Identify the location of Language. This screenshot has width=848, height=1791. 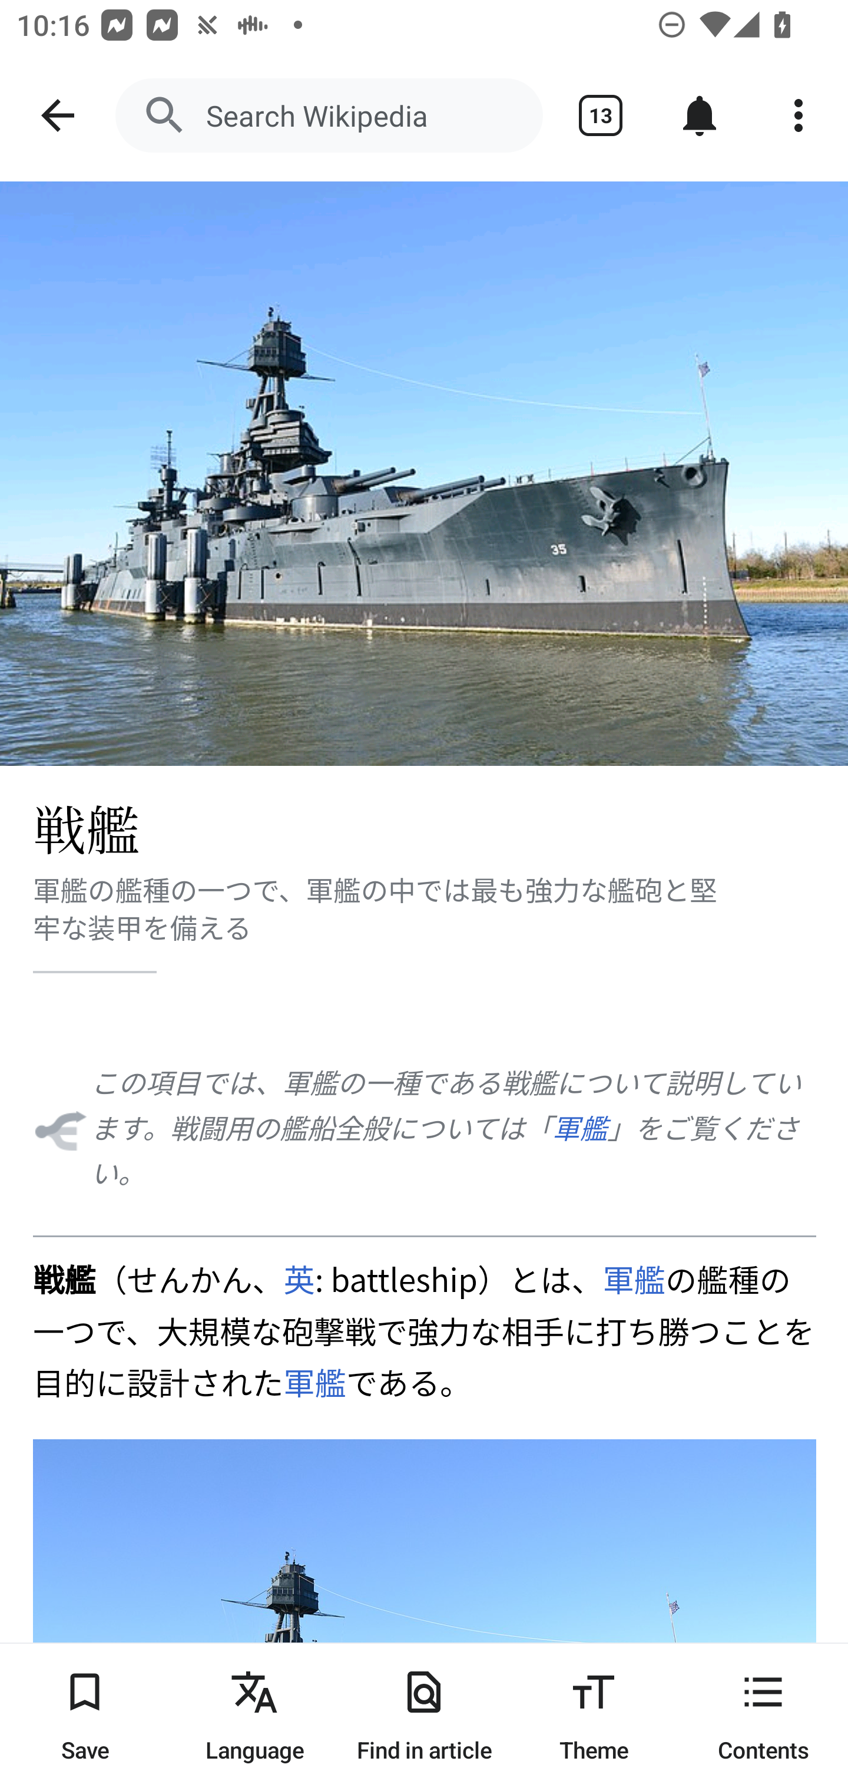
(254, 1717).